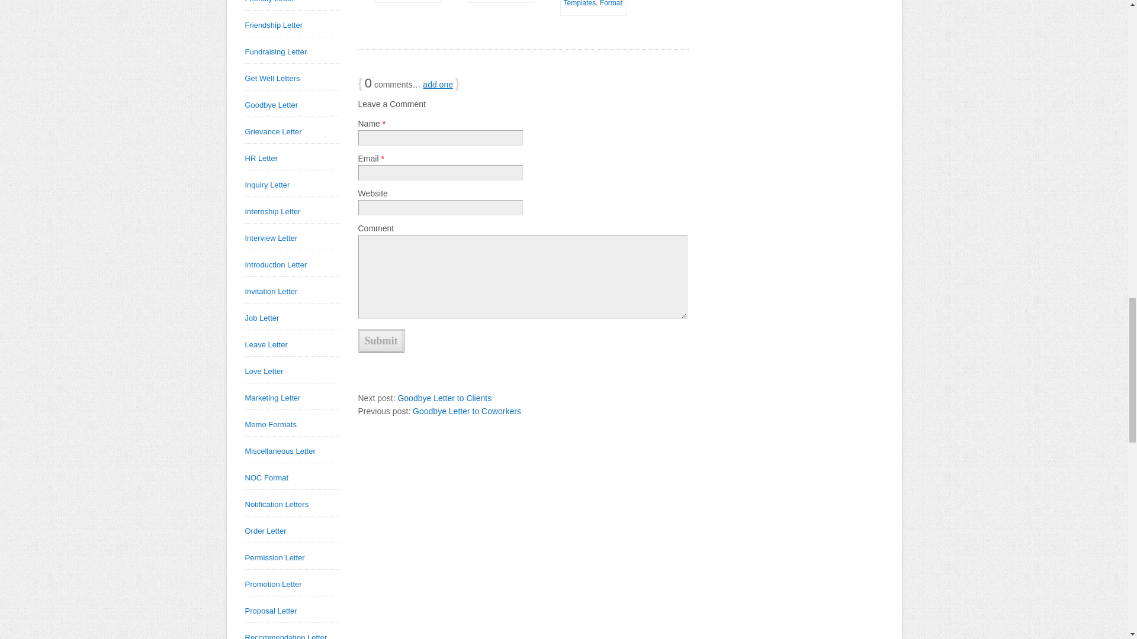 Image resolution: width=1137 pixels, height=639 pixels. Describe the element at coordinates (444, 398) in the screenshot. I see `Goodbye Letter to Clients` at that location.